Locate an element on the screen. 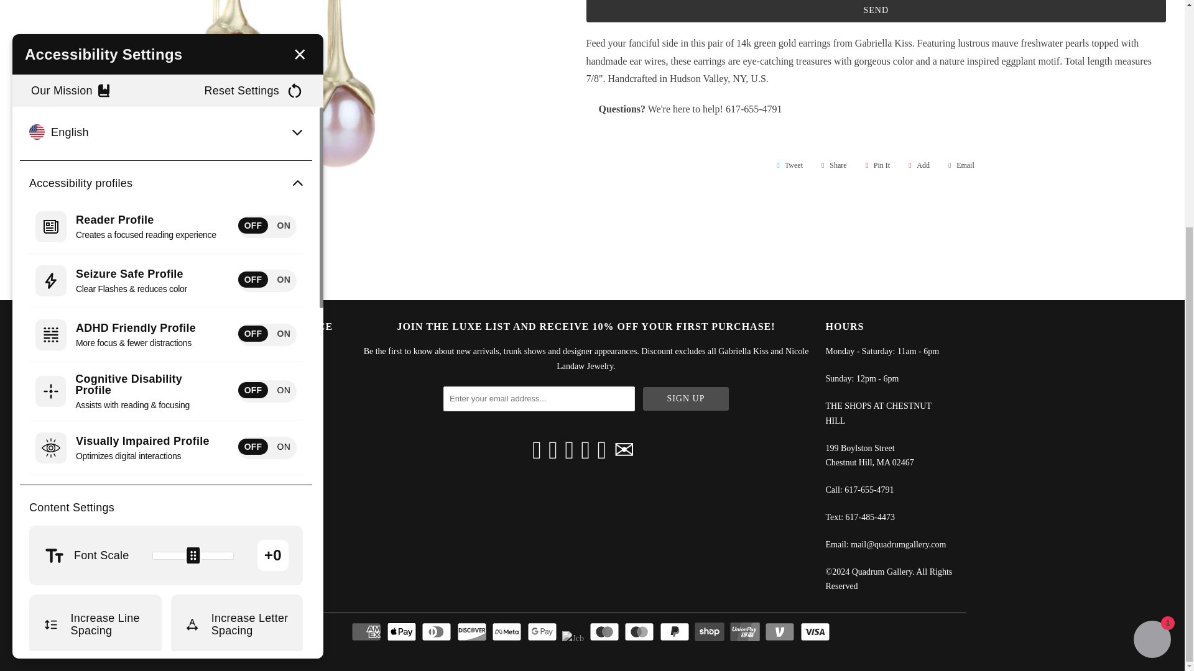 This screenshot has height=671, width=1194. Share this on Facebook is located at coordinates (832, 165).